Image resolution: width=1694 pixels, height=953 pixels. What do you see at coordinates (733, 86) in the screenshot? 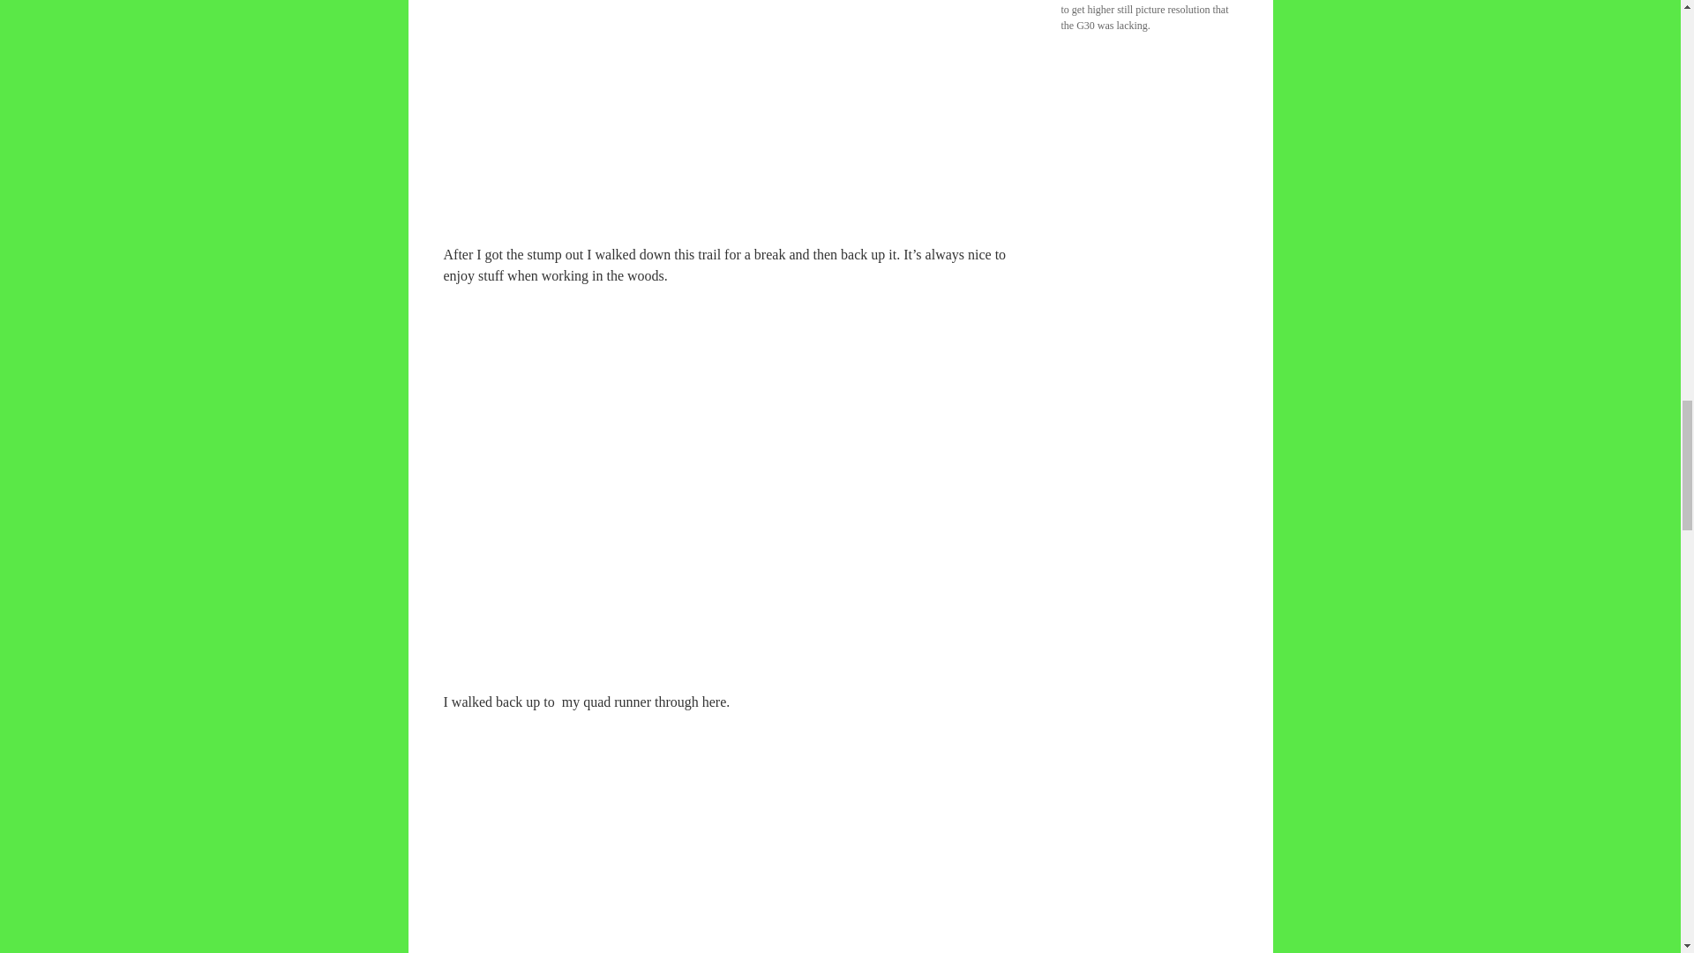
I see `fall3` at bounding box center [733, 86].